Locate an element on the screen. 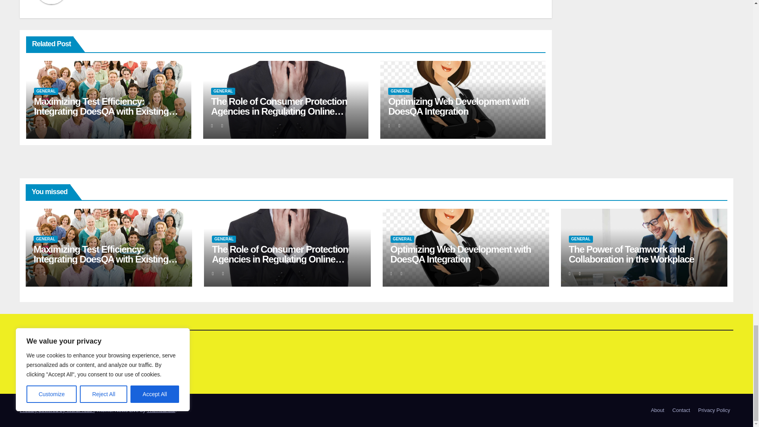 This screenshot has width=759, height=427. Privacy Policy is located at coordinates (714, 410).